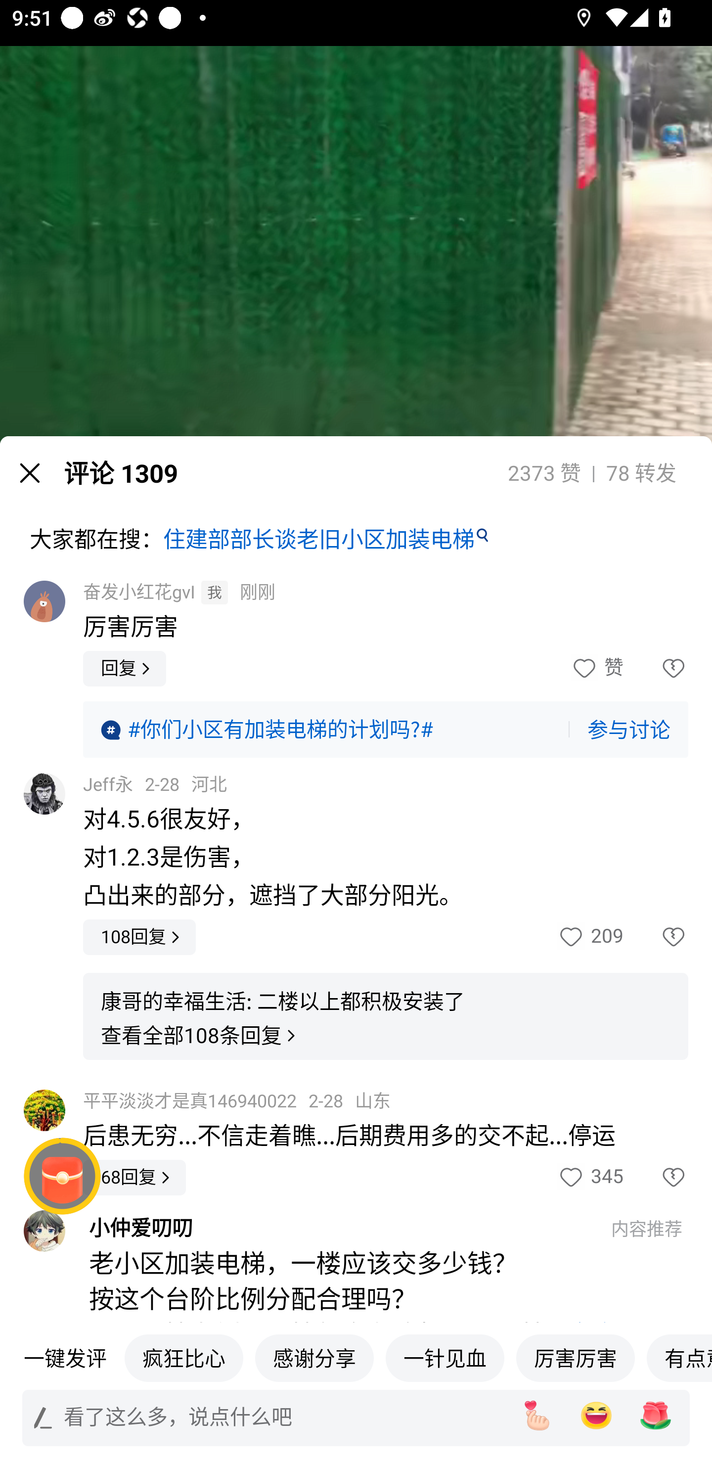 The image size is (712, 1464). I want to click on 踩, so click(656, 937).